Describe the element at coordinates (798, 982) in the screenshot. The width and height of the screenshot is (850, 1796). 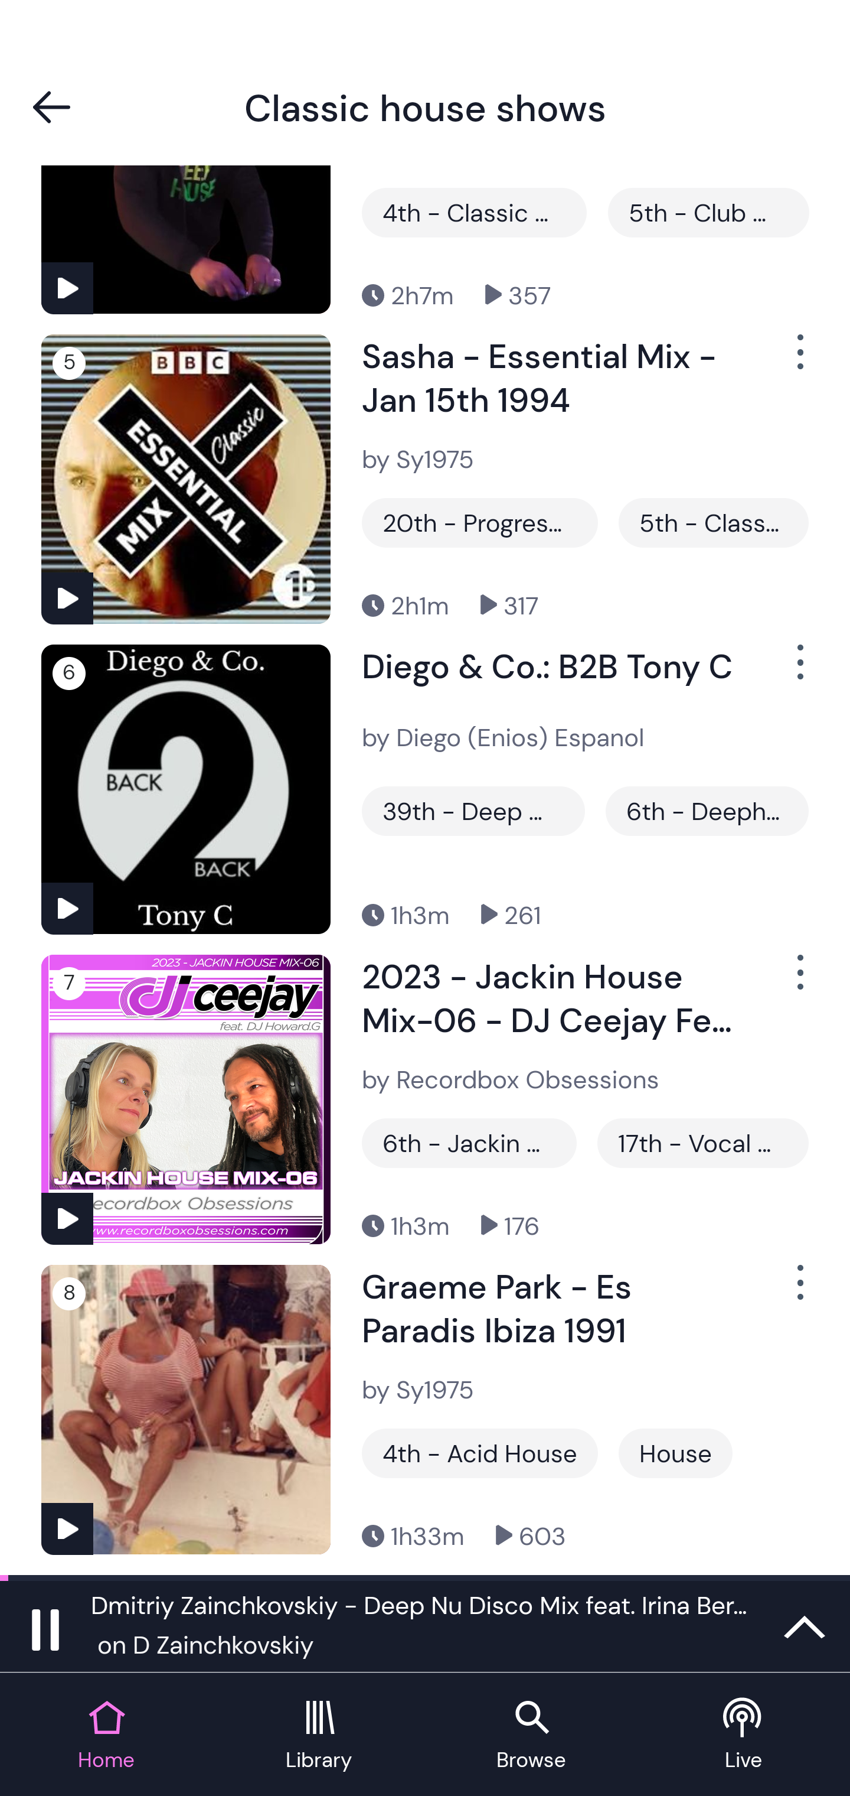
I see `Show Options Menu Button` at that location.